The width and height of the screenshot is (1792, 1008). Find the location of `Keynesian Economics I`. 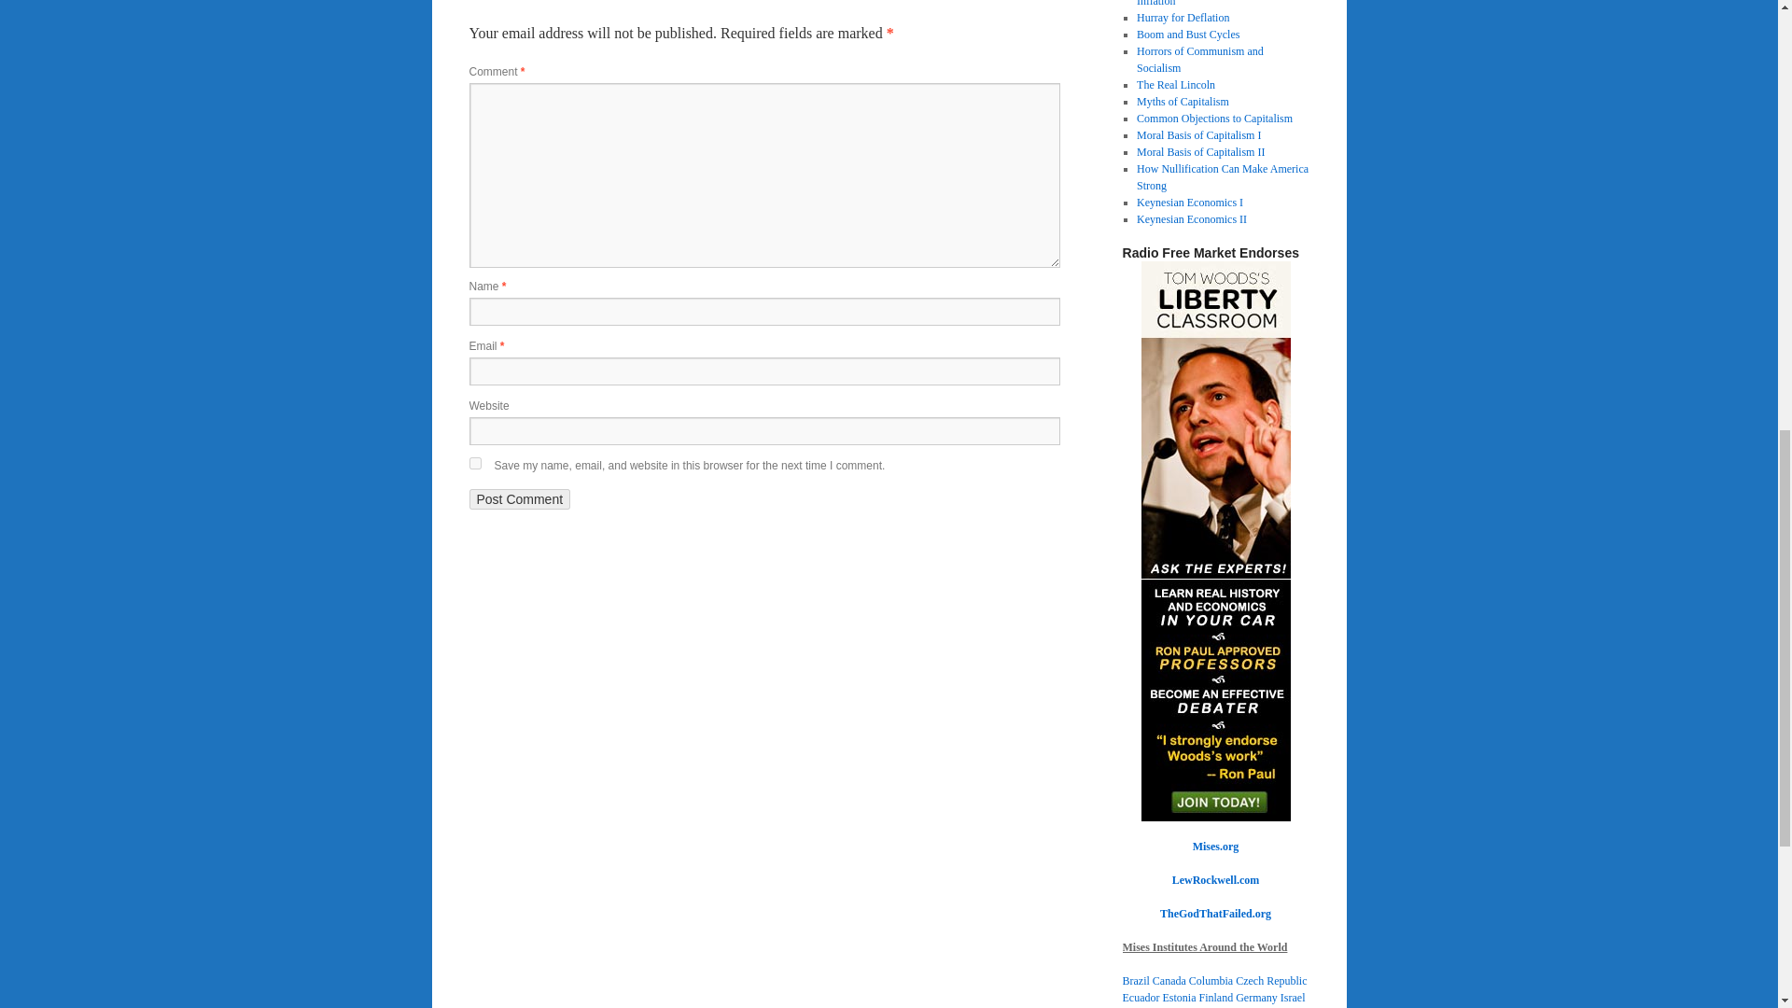

Keynesian Economics I is located at coordinates (1189, 202).